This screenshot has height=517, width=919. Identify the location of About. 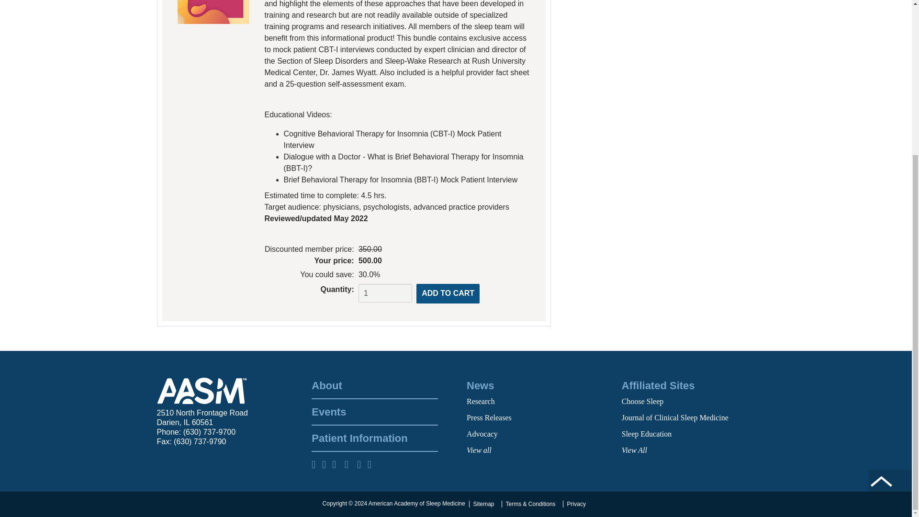
(374, 385).